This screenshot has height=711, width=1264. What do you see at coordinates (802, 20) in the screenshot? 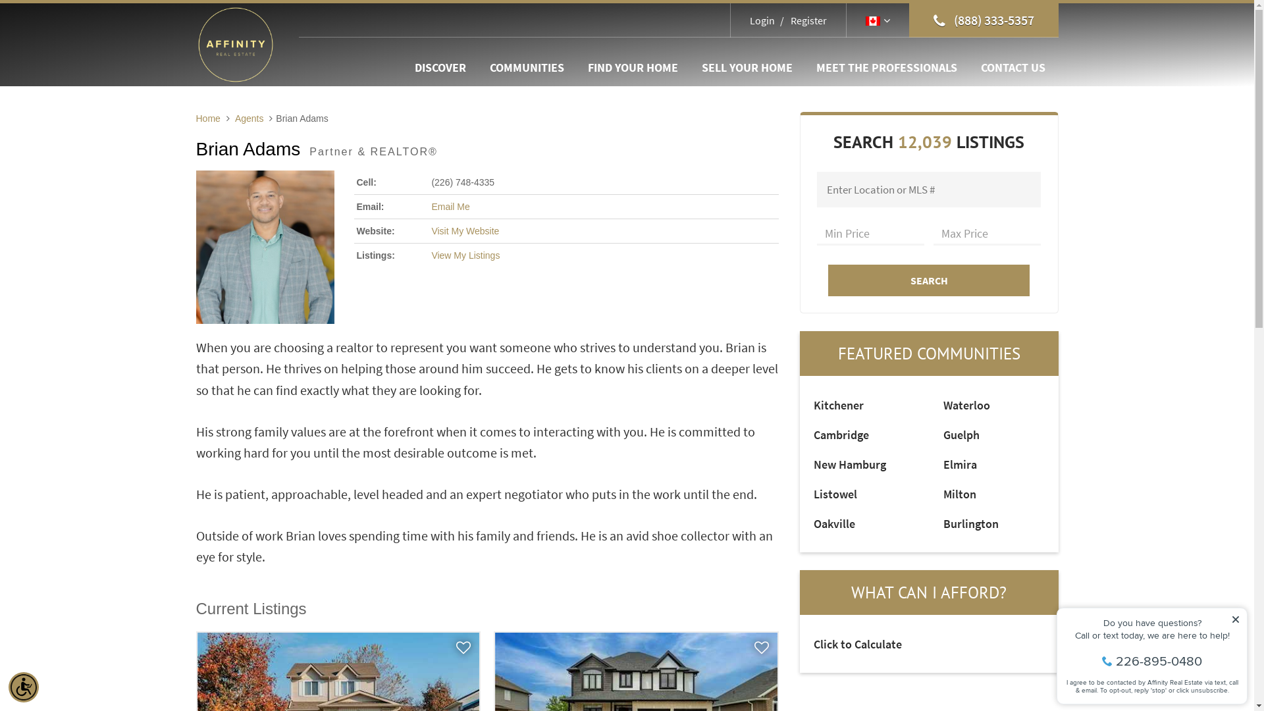
I see `Register` at bounding box center [802, 20].